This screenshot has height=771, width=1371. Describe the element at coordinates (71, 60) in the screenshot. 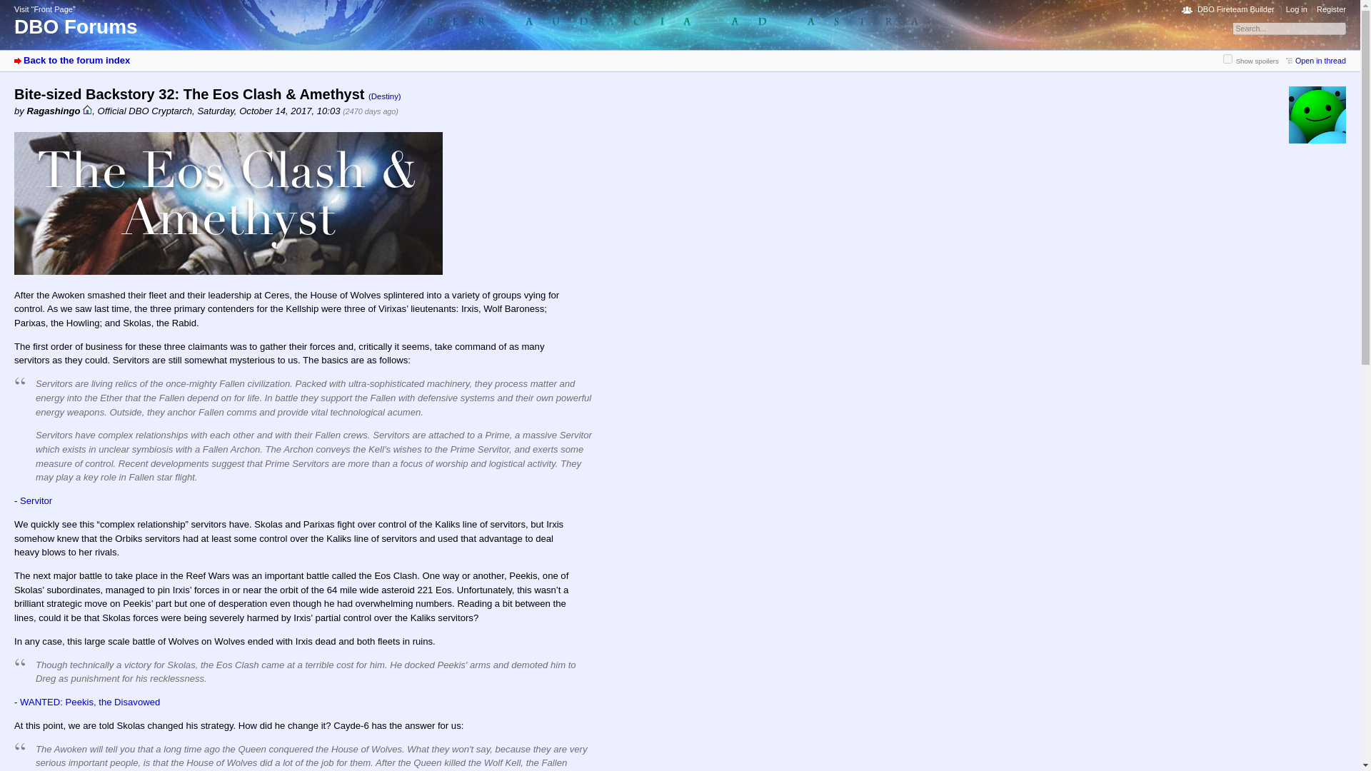

I see `Back to the forum index` at that location.